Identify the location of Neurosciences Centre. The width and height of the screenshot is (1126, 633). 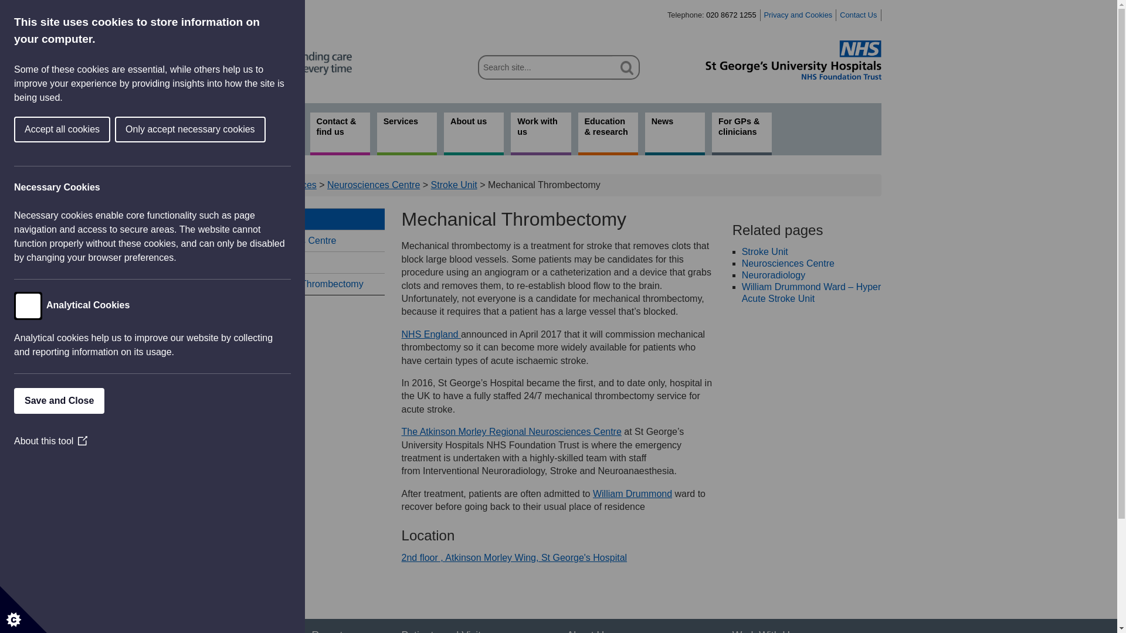
(374, 185).